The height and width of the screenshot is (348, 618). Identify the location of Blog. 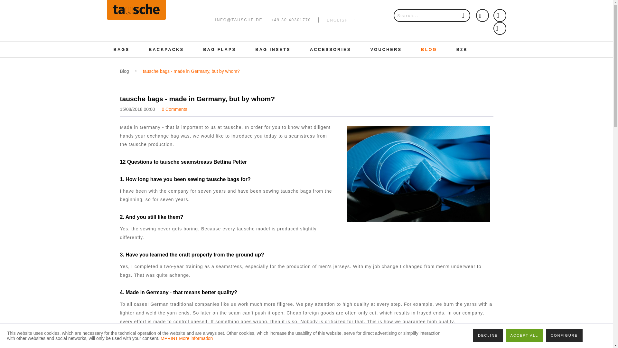
(124, 71).